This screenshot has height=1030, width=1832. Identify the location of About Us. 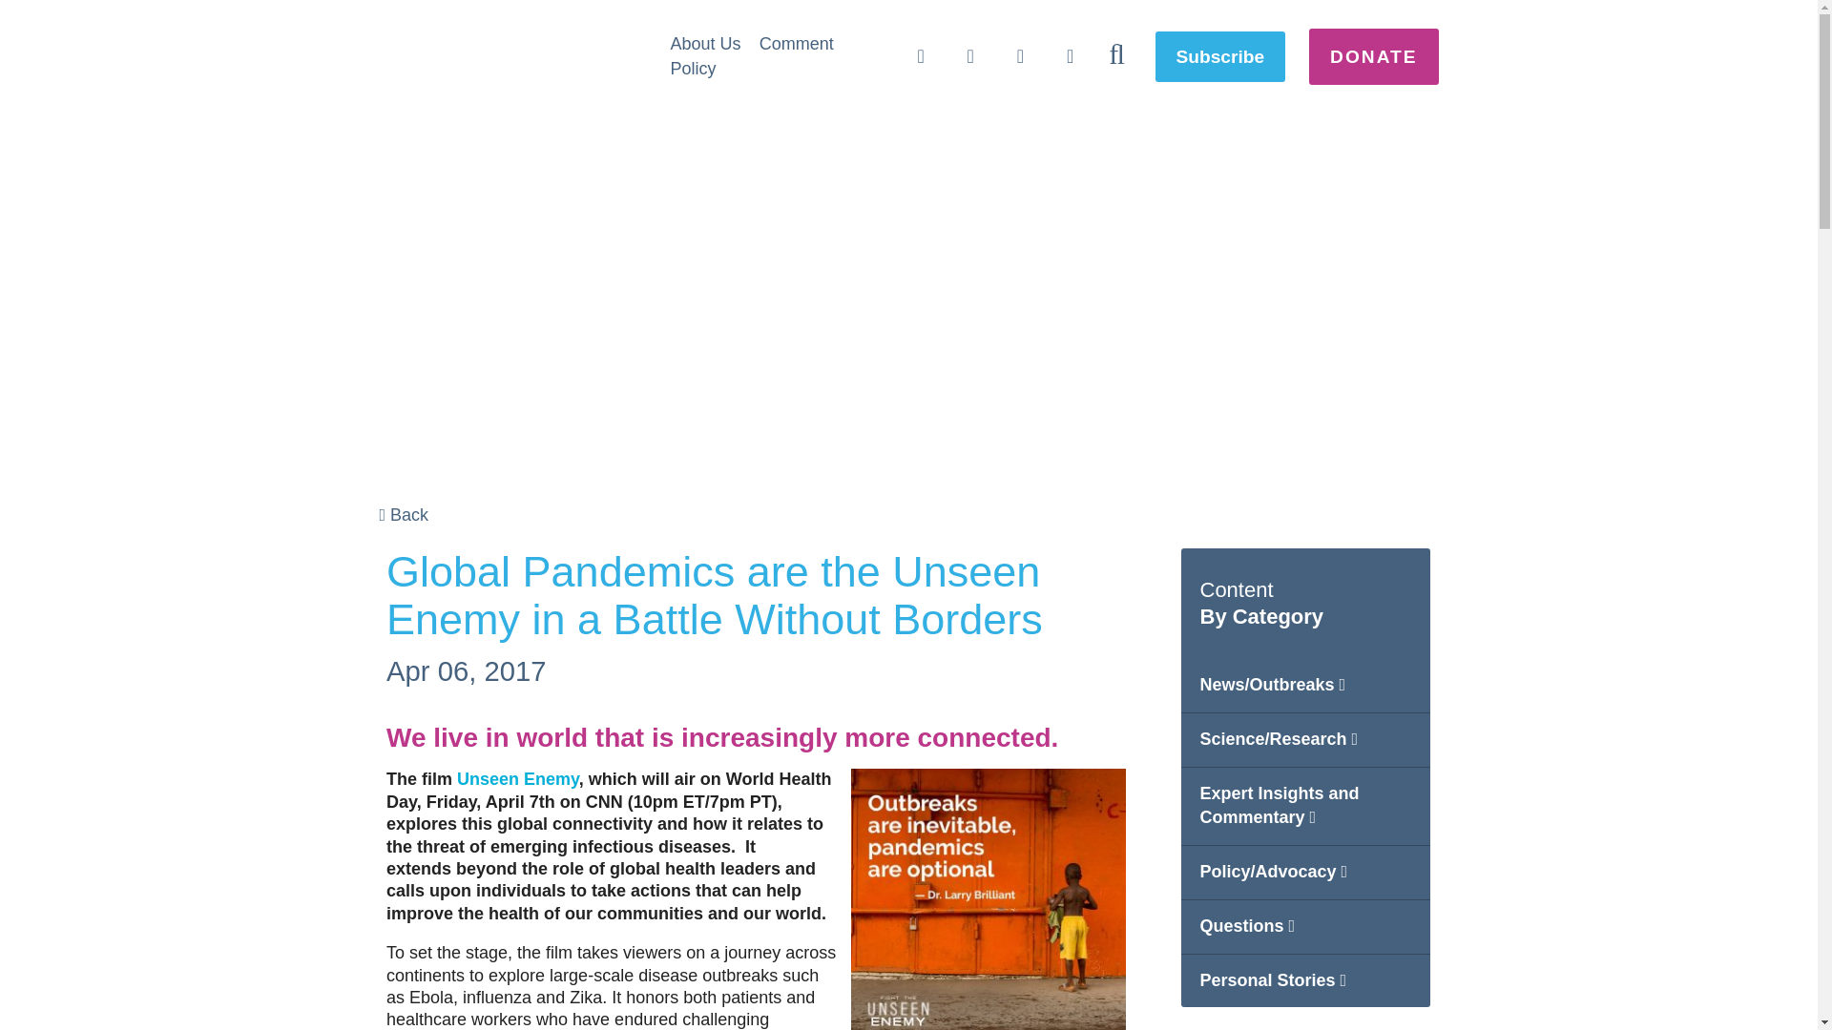
(704, 44).